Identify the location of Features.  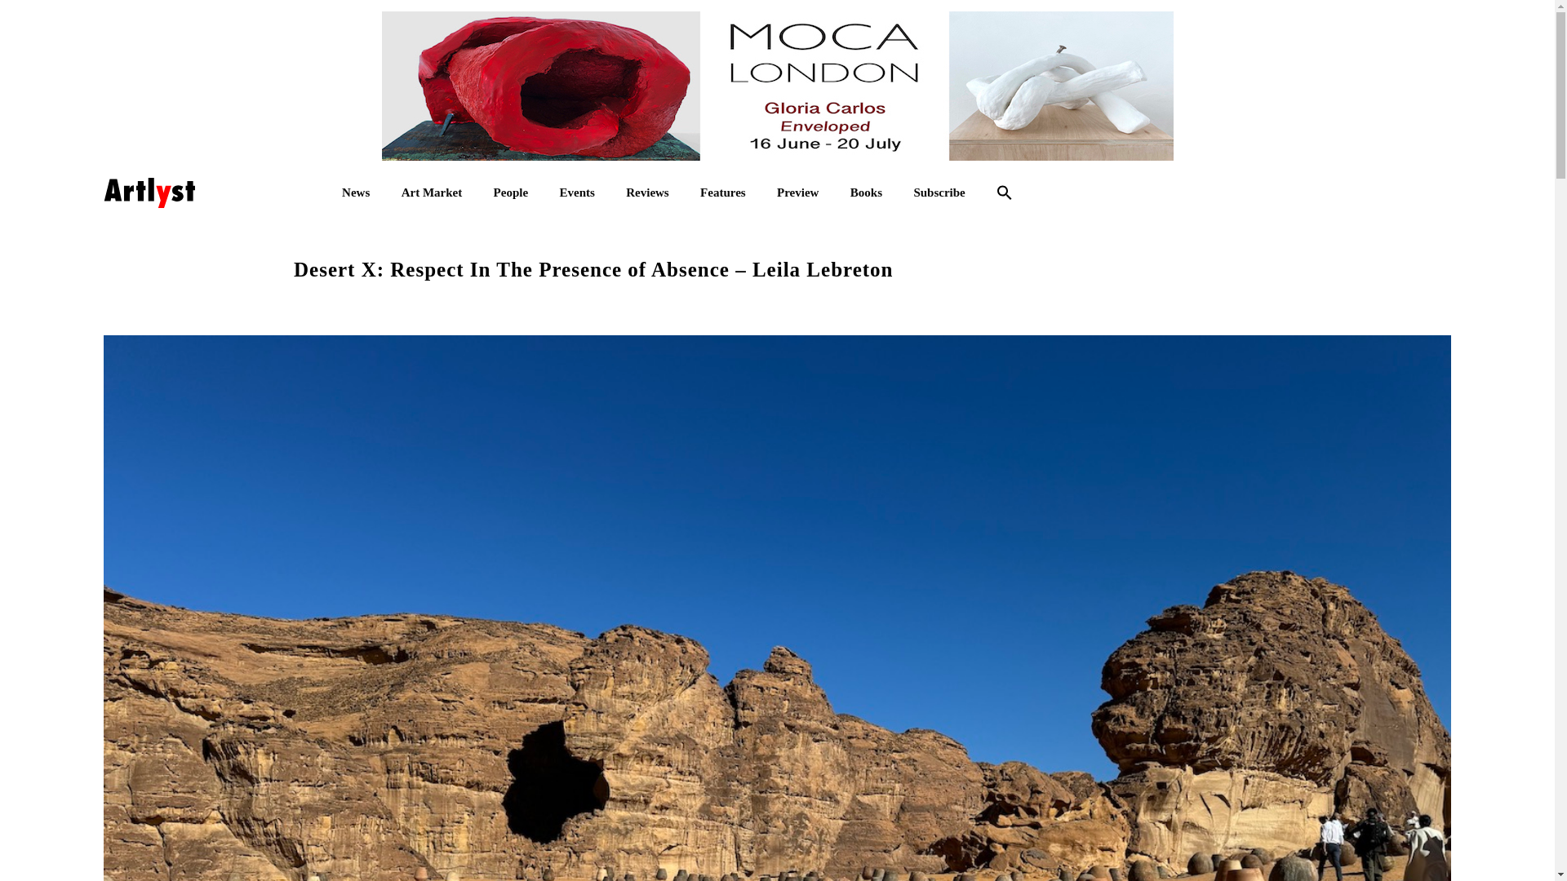
(723, 193).